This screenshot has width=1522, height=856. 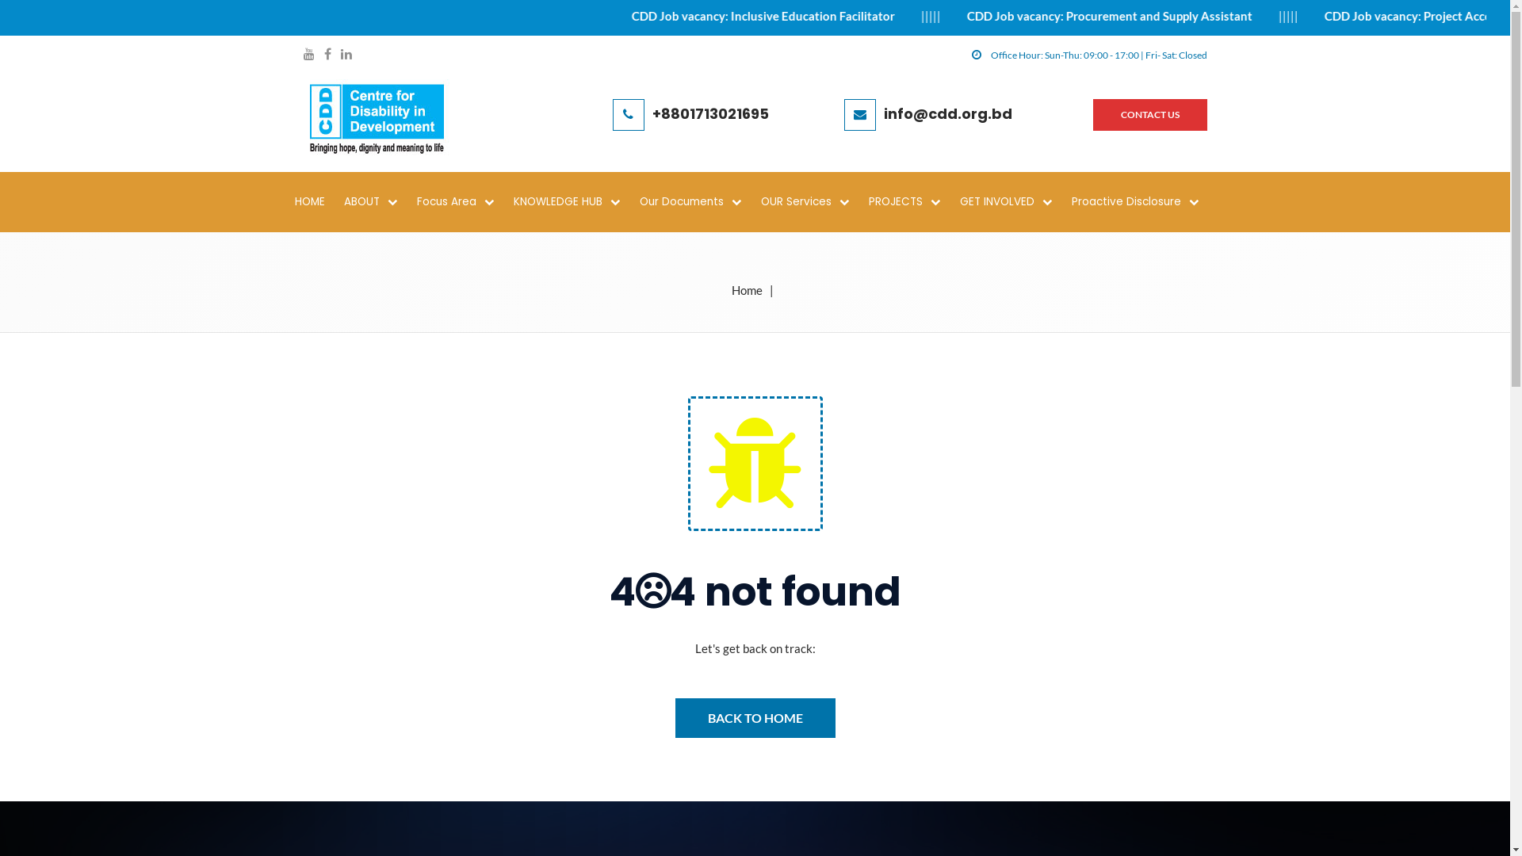 I want to click on facebook link, so click(x=327, y=55).